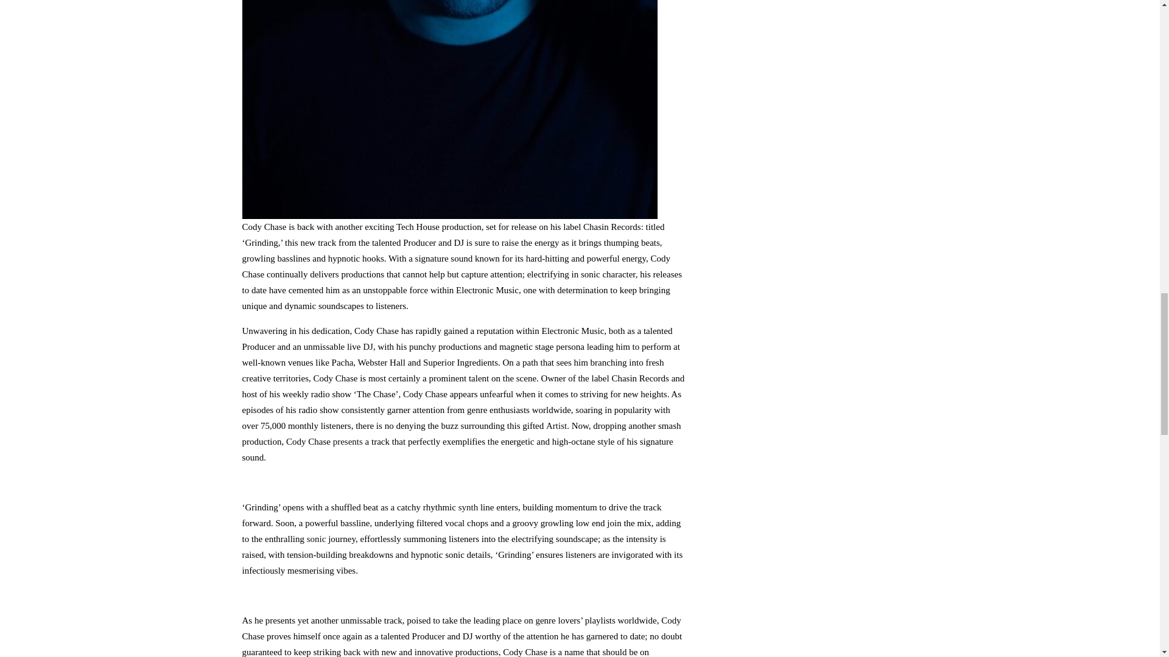 The width and height of the screenshot is (1169, 657). I want to click on synth, so click(468, 507).